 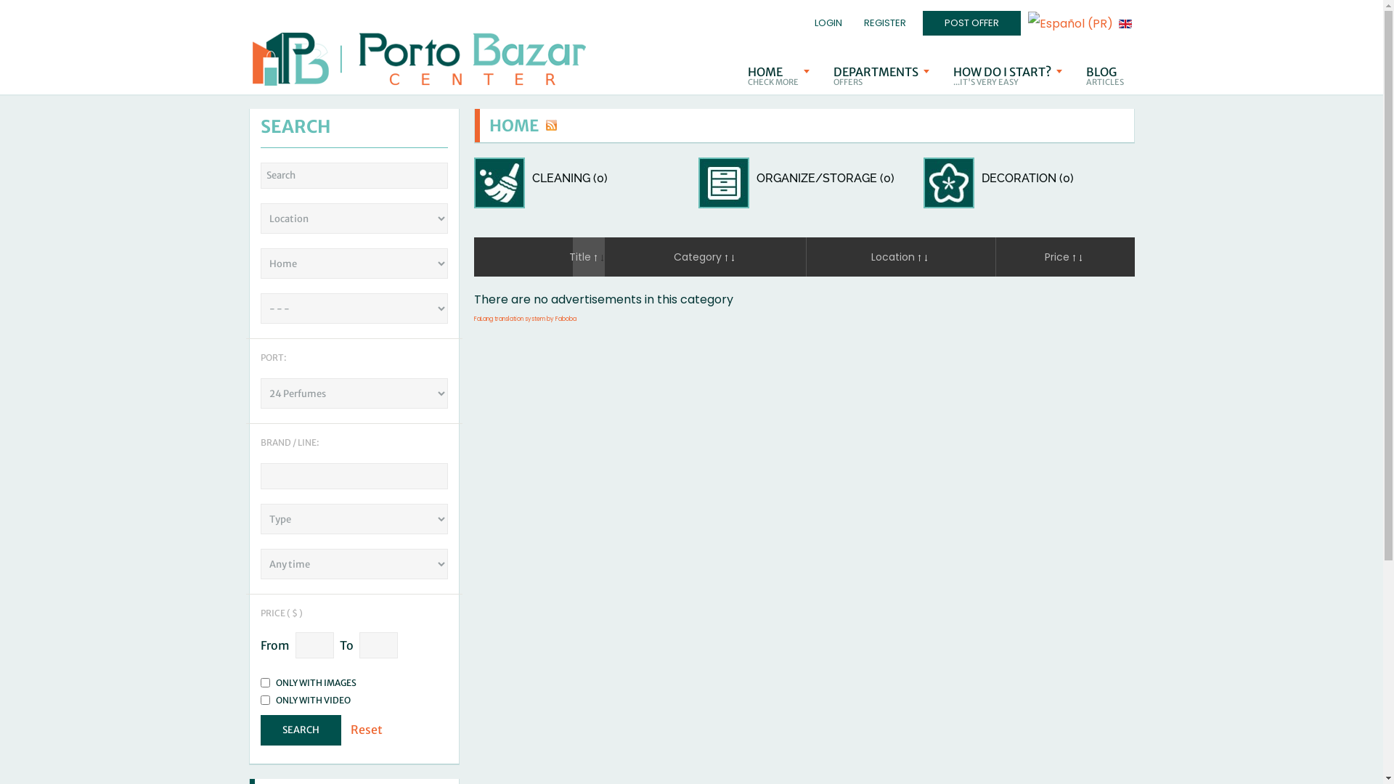 I want to click on Price, so click(x=1065, y=257).